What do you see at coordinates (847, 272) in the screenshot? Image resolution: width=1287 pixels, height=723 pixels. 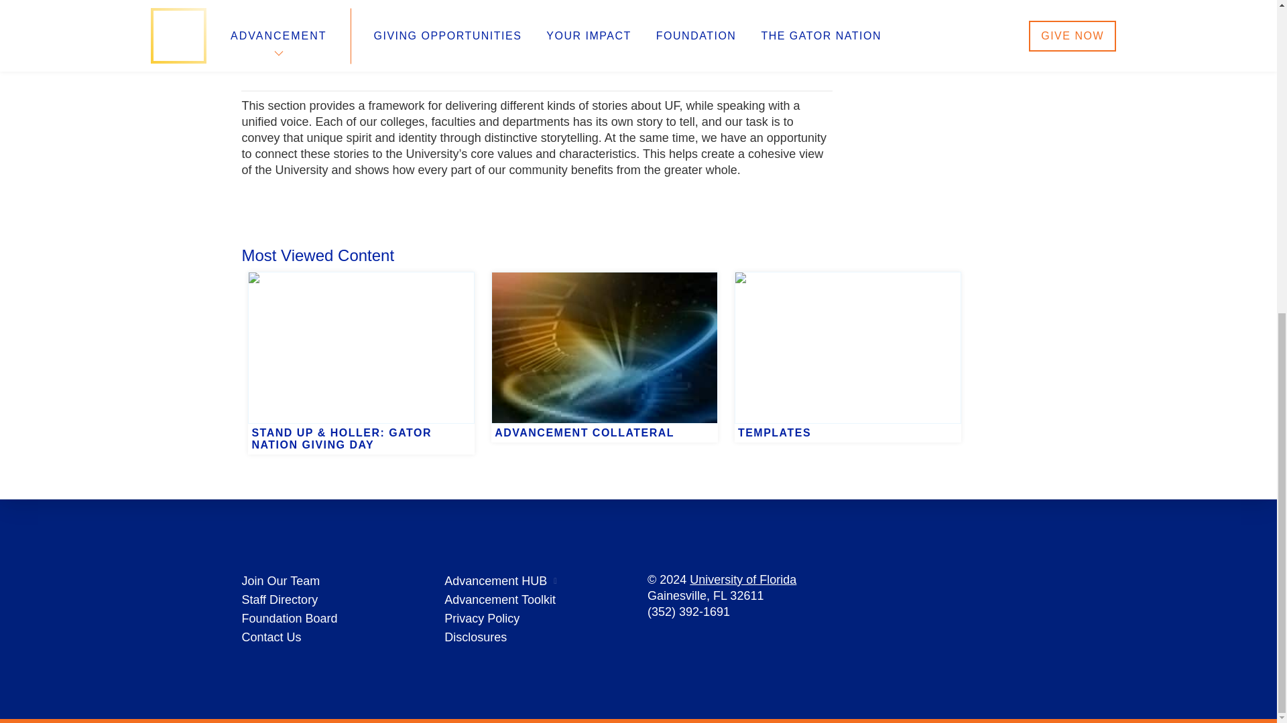 I see `TEMPLATES` at bounding box center [847, 272].